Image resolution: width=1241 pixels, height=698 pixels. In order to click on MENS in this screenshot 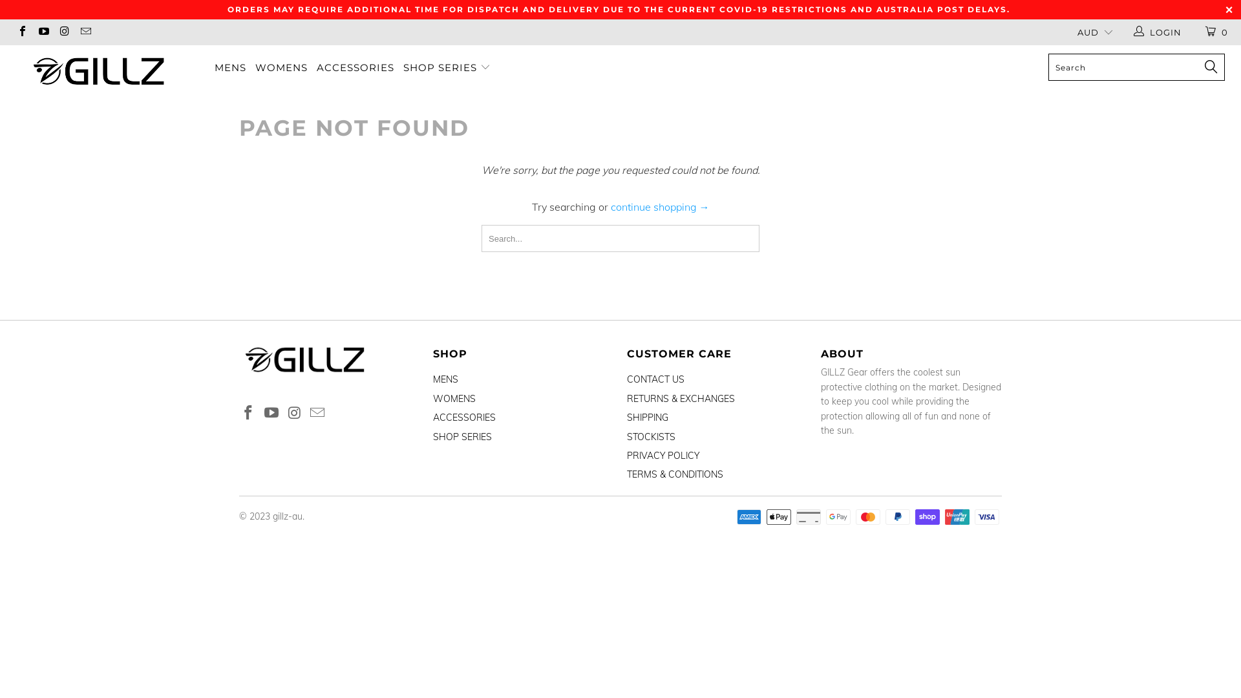, I will do `click(230, 69)`.